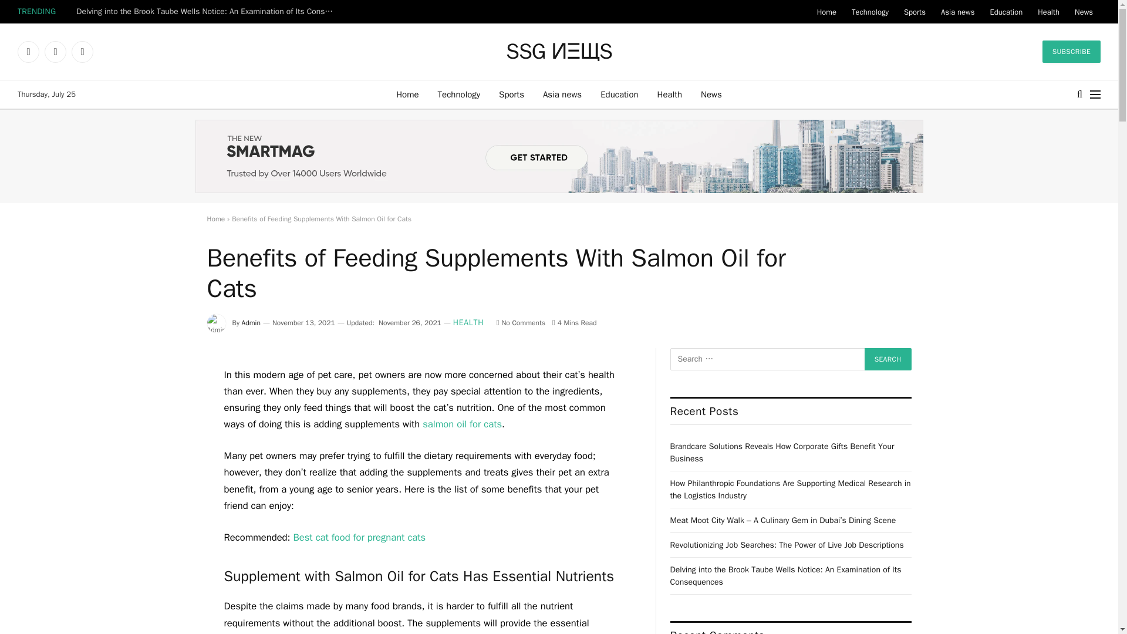 Image resolution: width=1127 pixels, height=634 pixels. I want to click on Education, so click(619, 94).